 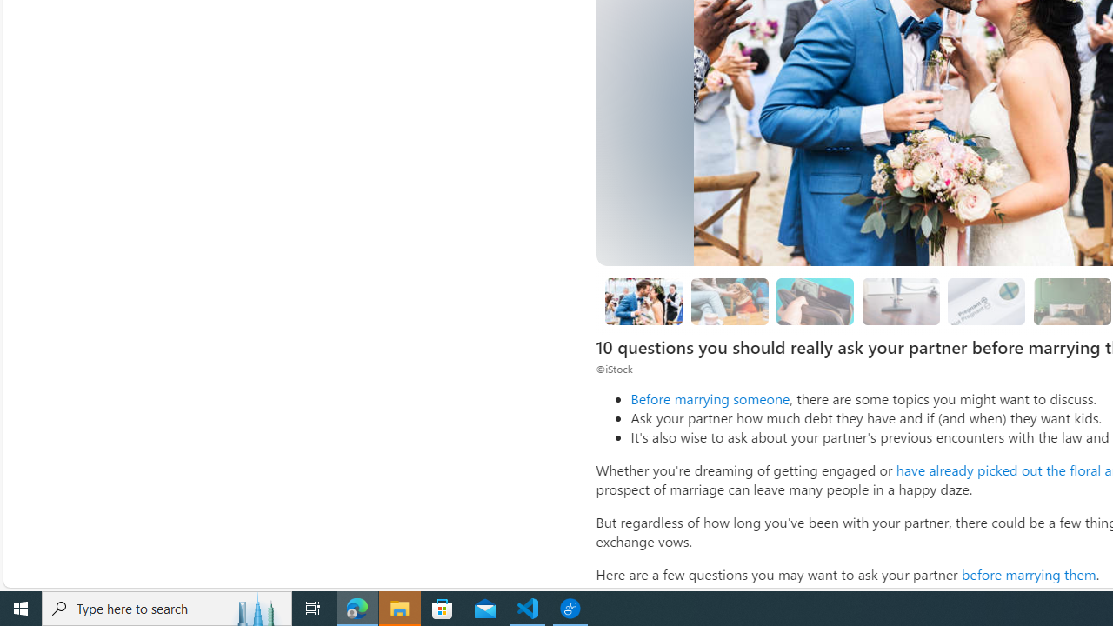 I want to click on Class: progress, so click(x=986, y=298).